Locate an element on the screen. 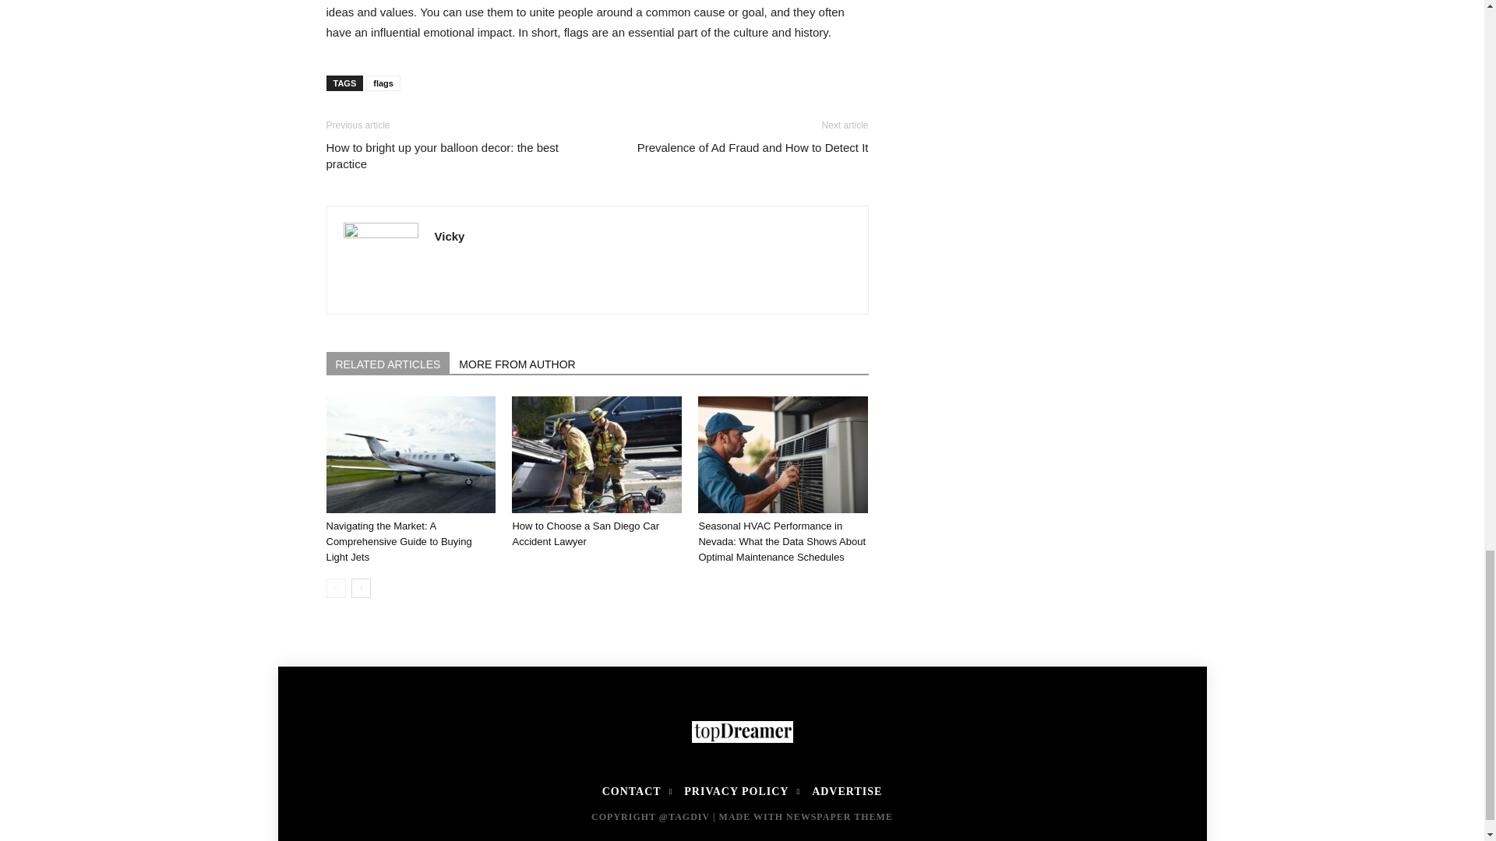 The image size is (1496, 841). How to Choose a San Diego Car Accident Lawyer is located at coordinates (585, 534).